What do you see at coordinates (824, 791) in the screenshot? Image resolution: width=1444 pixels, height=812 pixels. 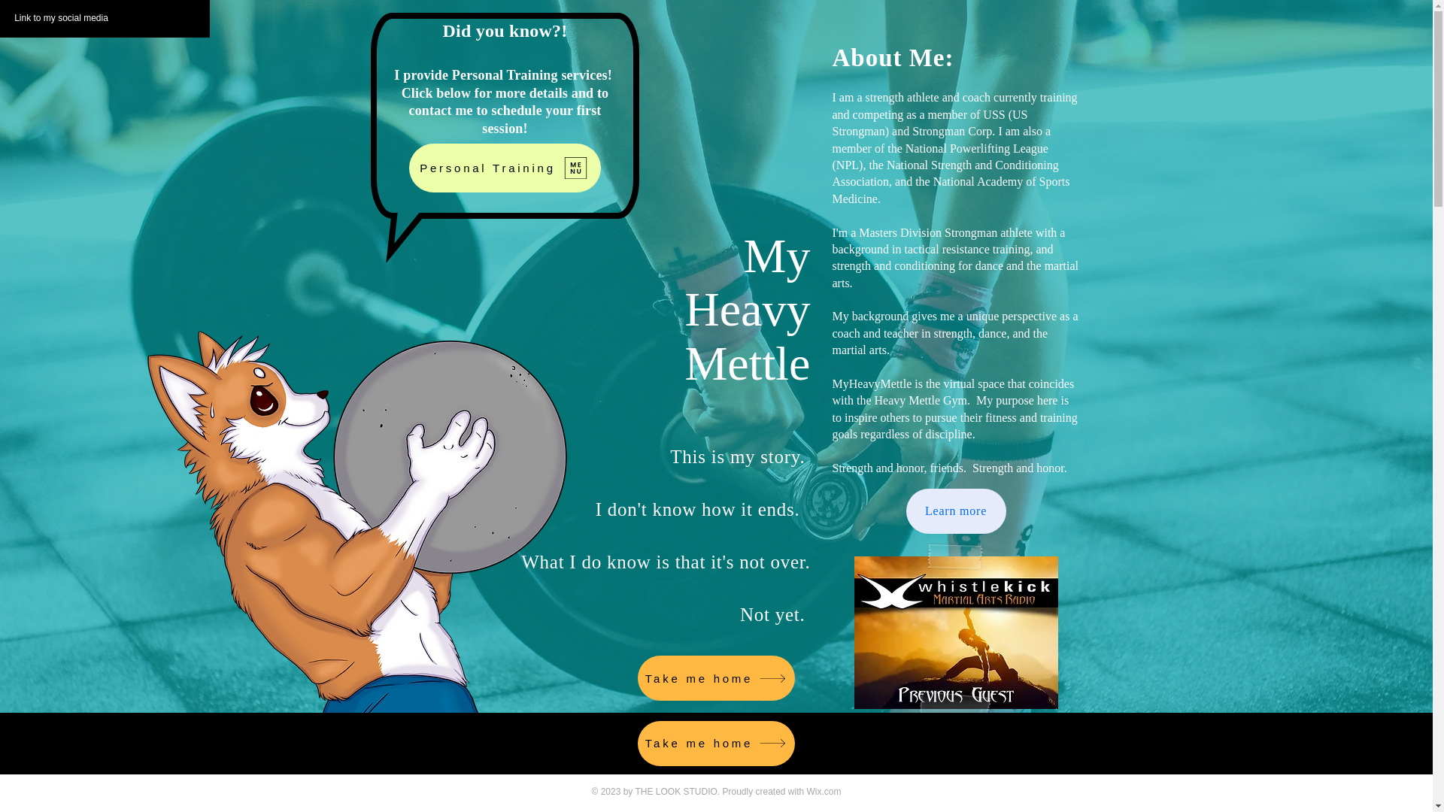 I see `Wix.com` at bounding box center [824, 791].